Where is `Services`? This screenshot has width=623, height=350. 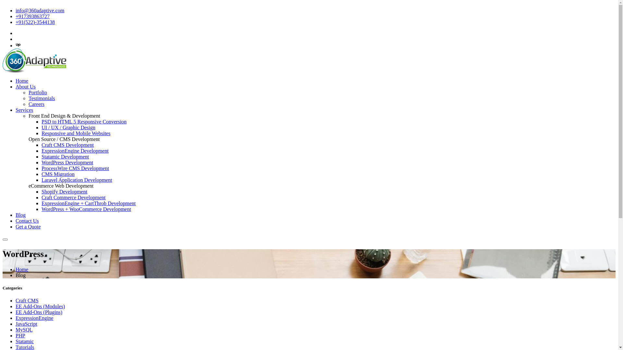 Services is located at coordinates (24, 110).